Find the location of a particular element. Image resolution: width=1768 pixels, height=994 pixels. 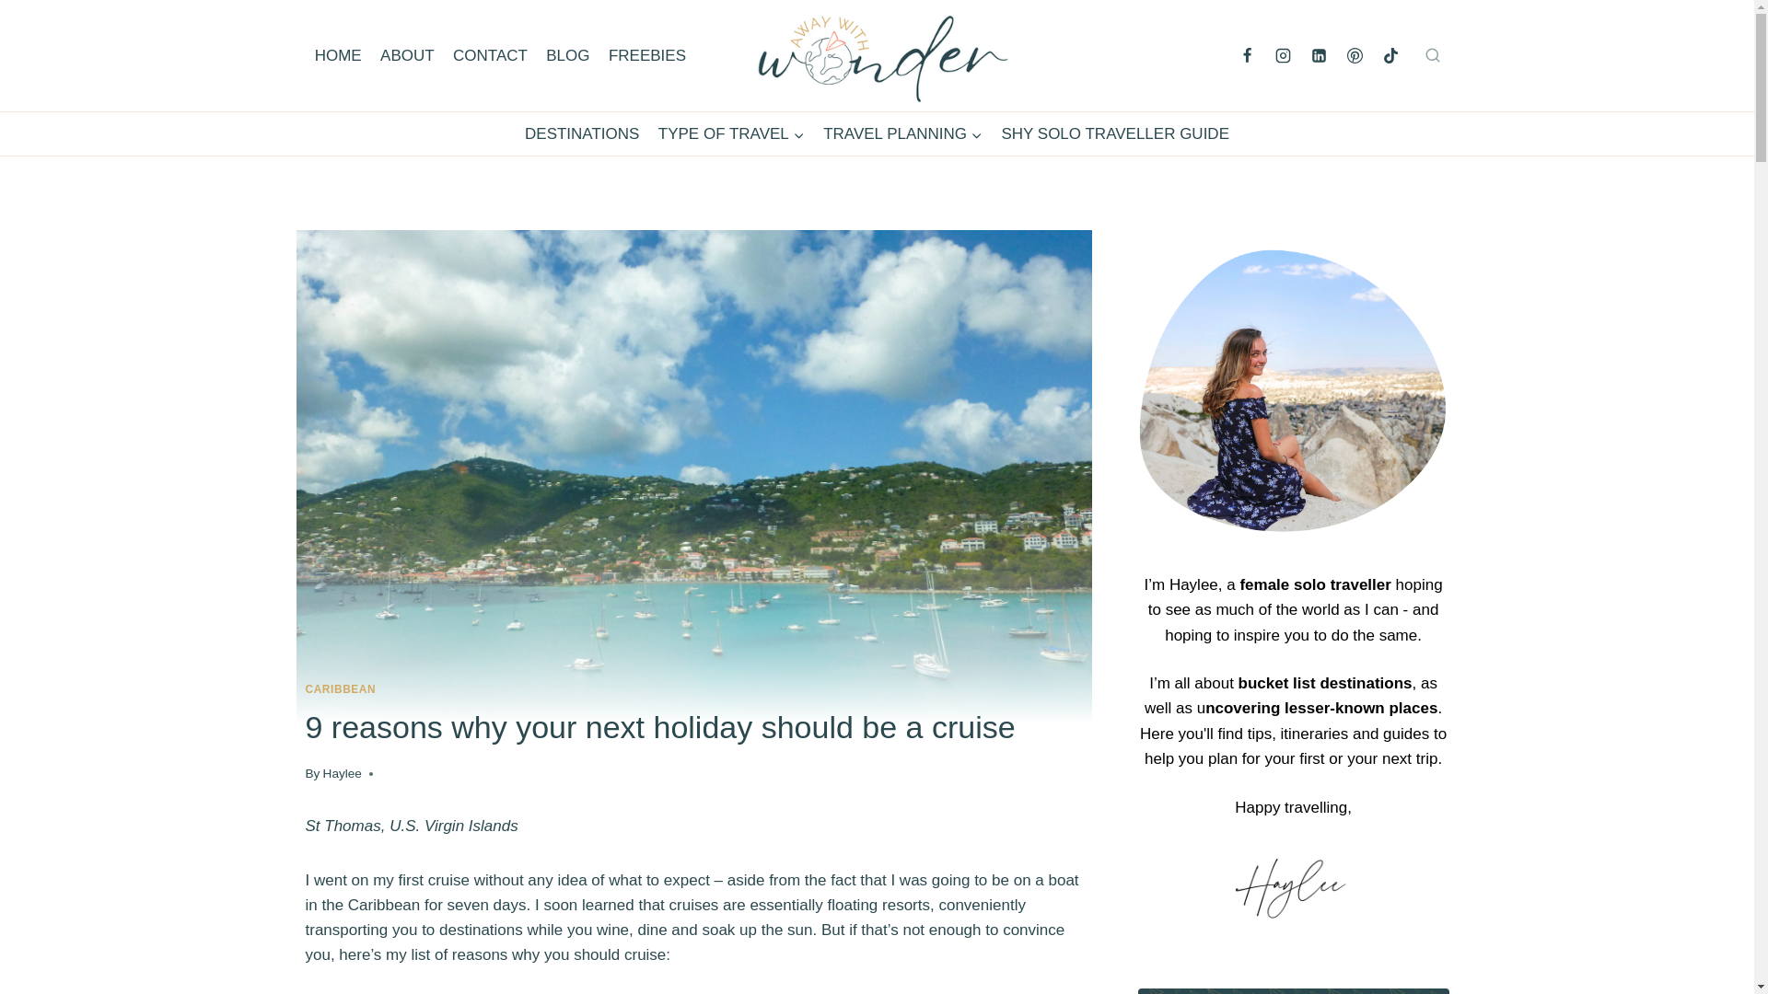

TYPE OF TRAVEL is located at coordinates (731, 134).